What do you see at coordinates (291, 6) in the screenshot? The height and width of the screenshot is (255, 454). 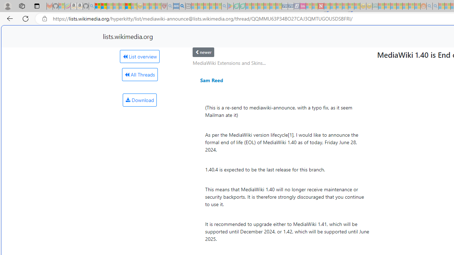 I see `Cheap Hotels - Save70.com - Sleeping` at bounding box center [291, 6].